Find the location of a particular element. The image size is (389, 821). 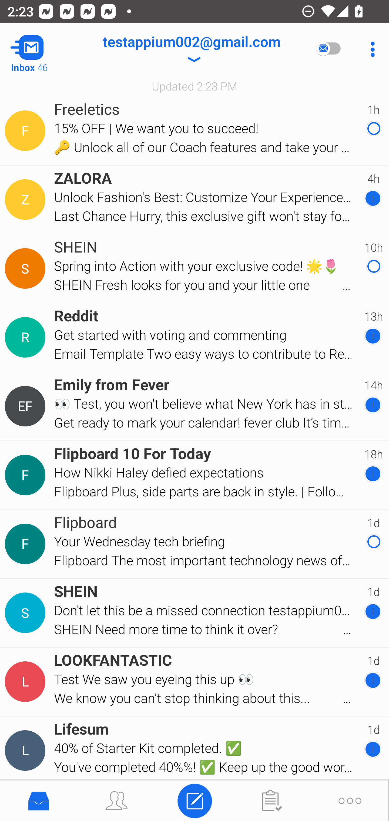

testappium002@gmail.com is located at coordinates (191, 49).